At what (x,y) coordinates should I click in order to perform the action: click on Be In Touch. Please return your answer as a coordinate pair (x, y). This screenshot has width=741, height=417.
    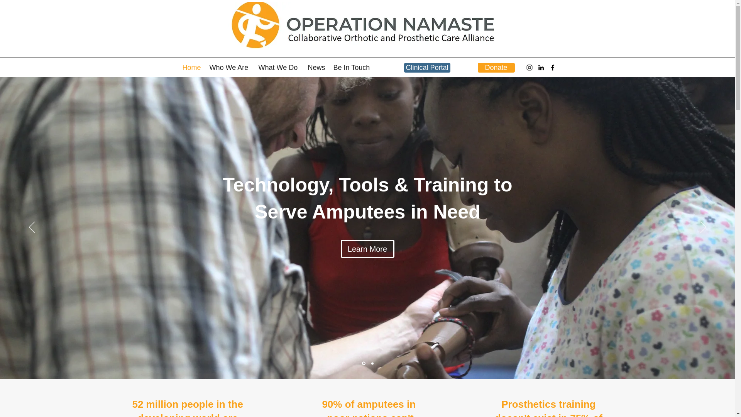
    Looking at the image, I should click on (352, 67).